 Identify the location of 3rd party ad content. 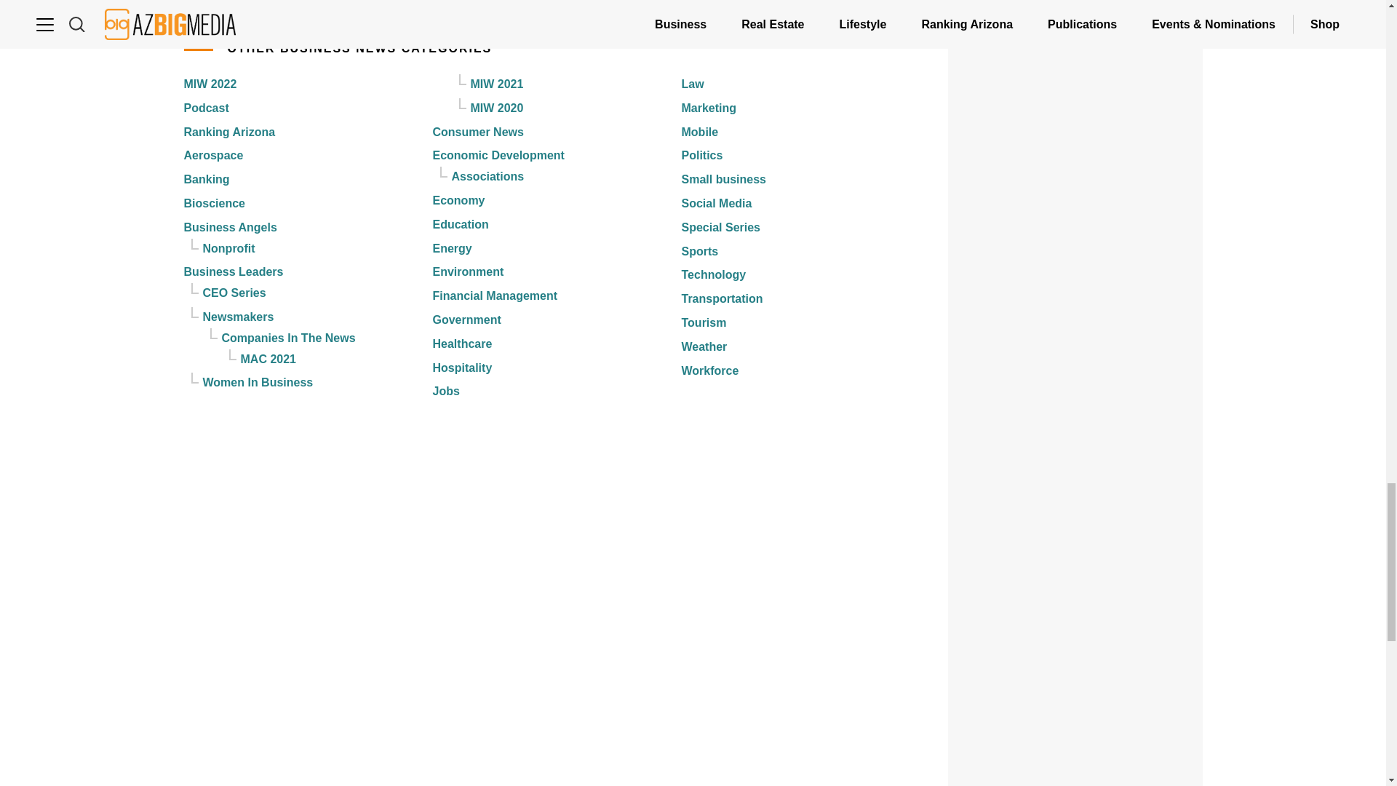
(1075, 708).